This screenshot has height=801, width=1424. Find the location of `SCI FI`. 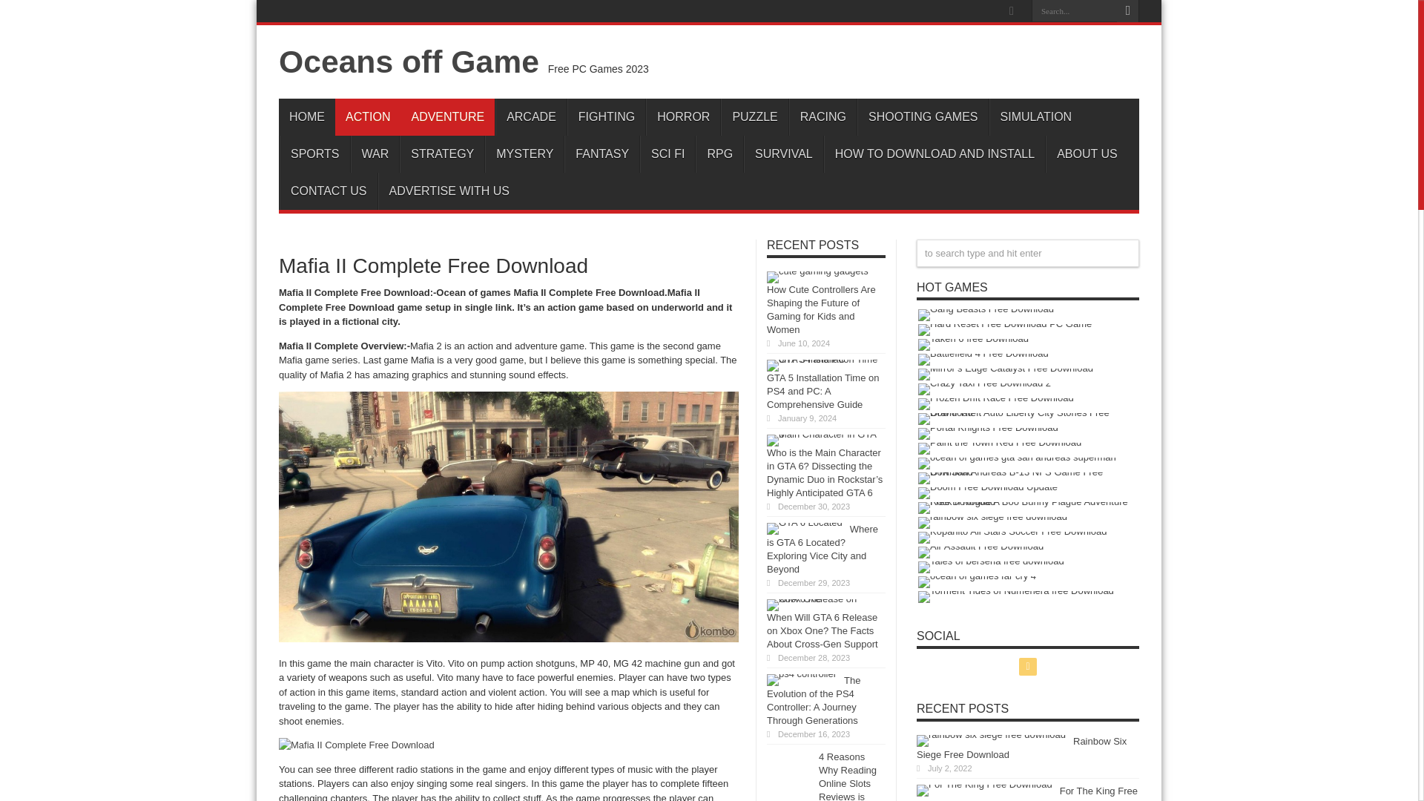

SCI FI is located at coordinates (667, 154).